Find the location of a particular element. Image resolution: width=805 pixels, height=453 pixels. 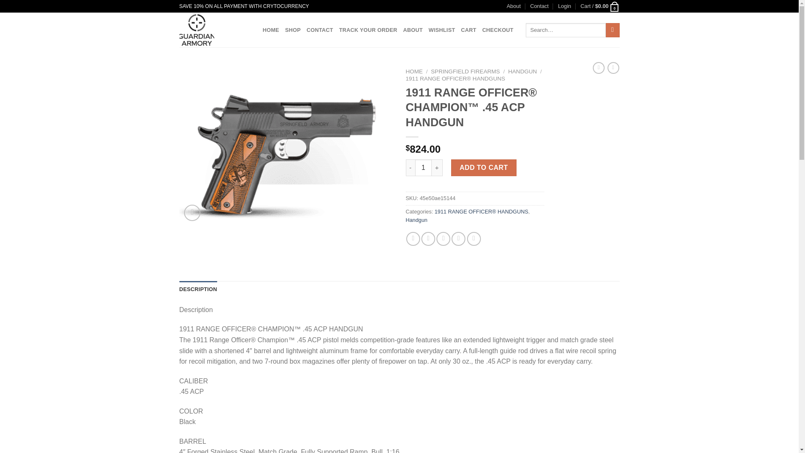

ADD TO CART is located at coordinates (484, 168).